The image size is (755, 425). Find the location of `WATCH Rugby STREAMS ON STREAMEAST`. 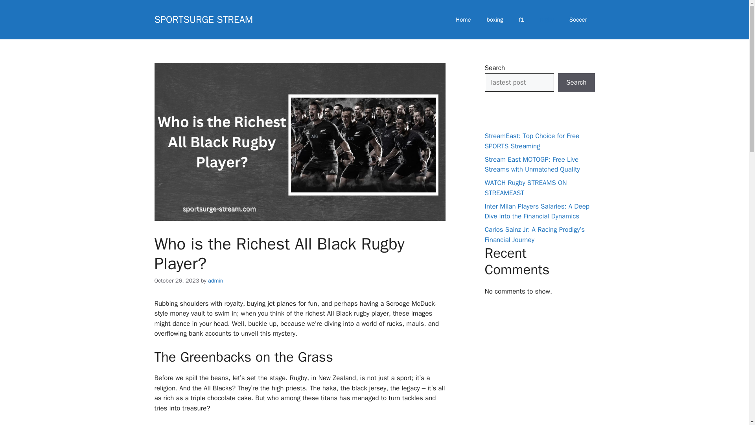

WATCH Rugby STREAMS ON STREAMEAST is located at coordinates (525, 188).